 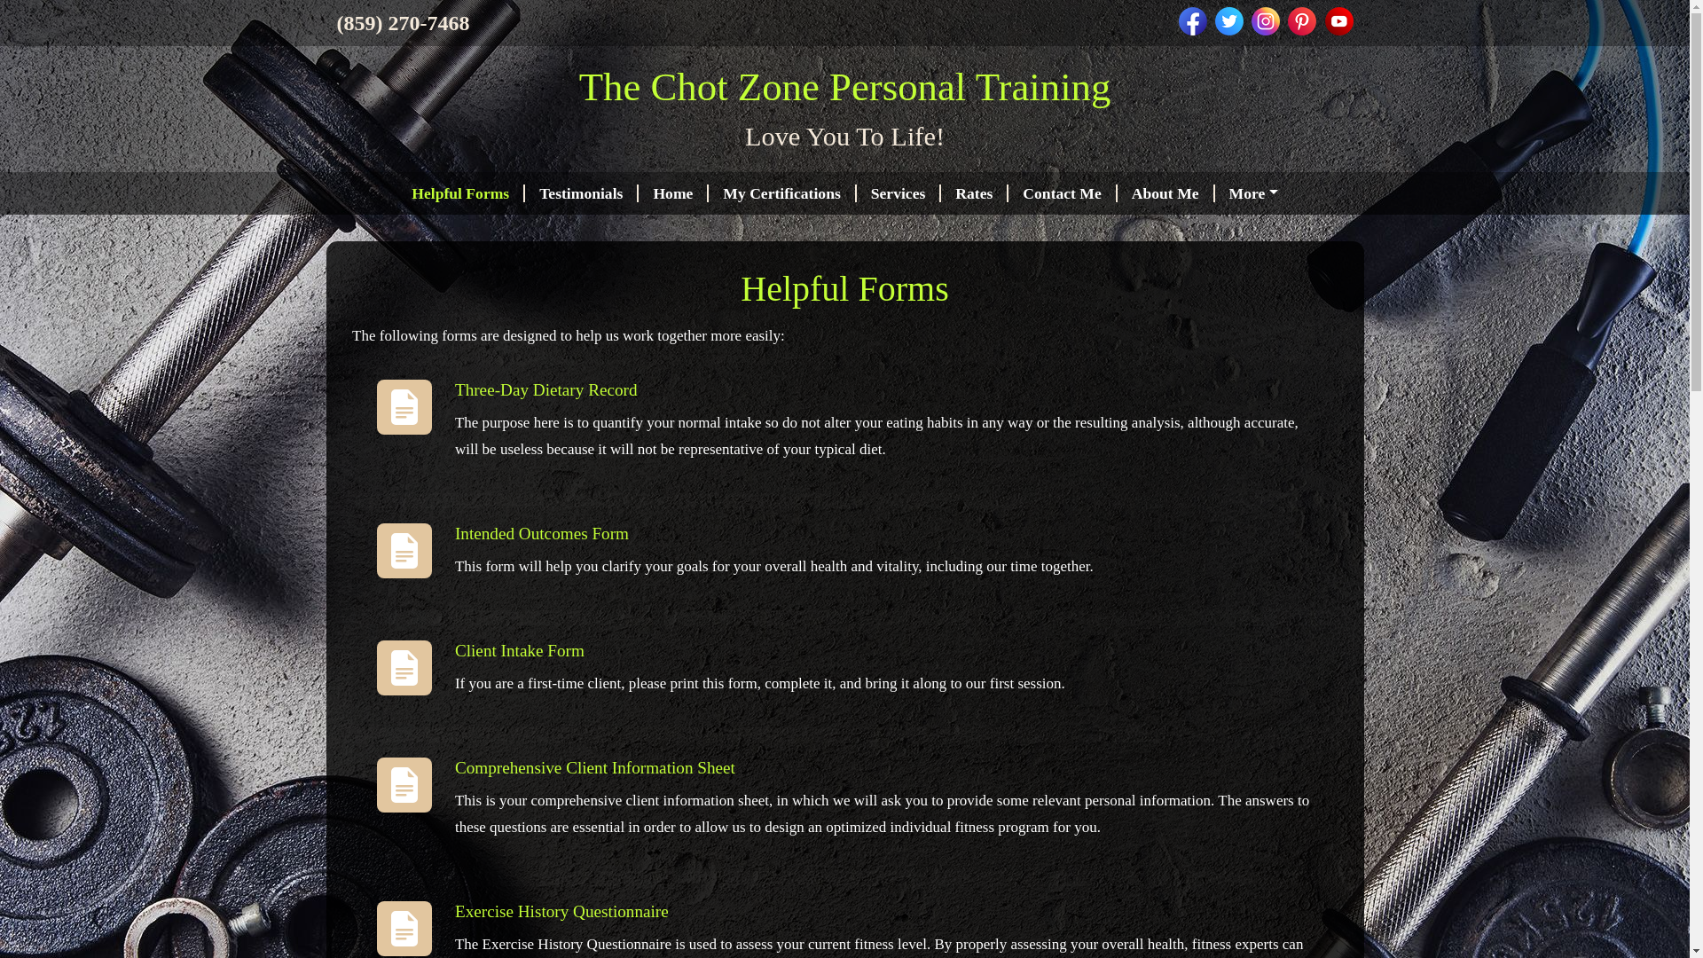 What do you see at coordinates (541, 533) in the screenshot?
I see `Intended Outcomes Form` at bounding box center [541, 533].